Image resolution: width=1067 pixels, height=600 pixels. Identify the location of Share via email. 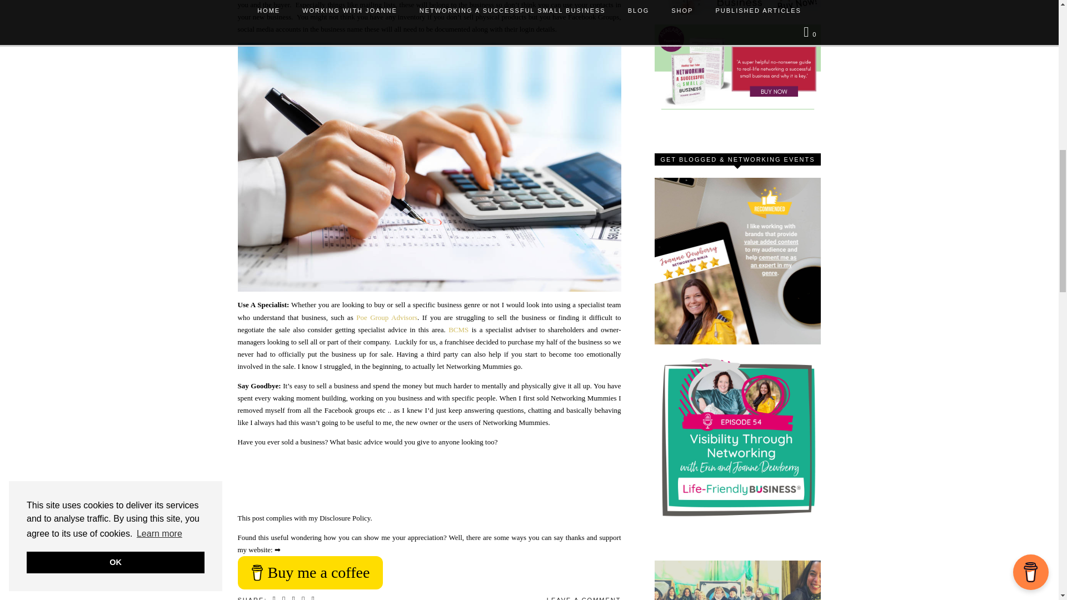
(275, 598).